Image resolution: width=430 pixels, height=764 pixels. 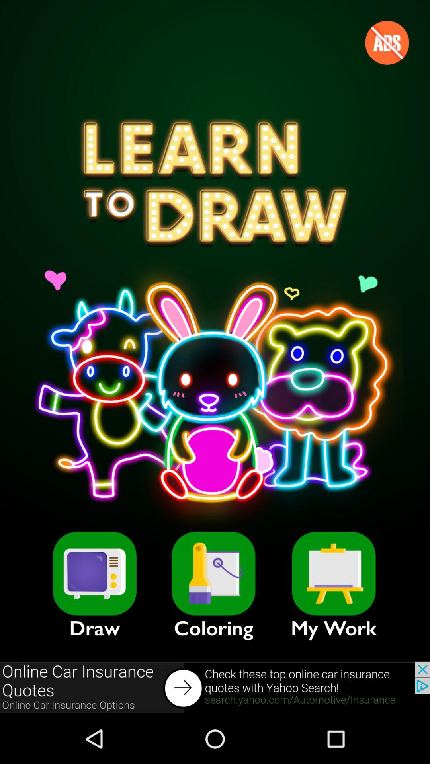 What do you see at coordinates (387, 43) in the screenshot?
I see `no advertisements` at bounding box center [387, 43].